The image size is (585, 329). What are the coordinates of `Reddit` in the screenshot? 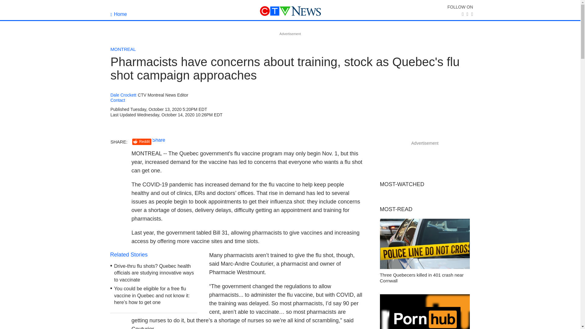 It's located at (142, 142).